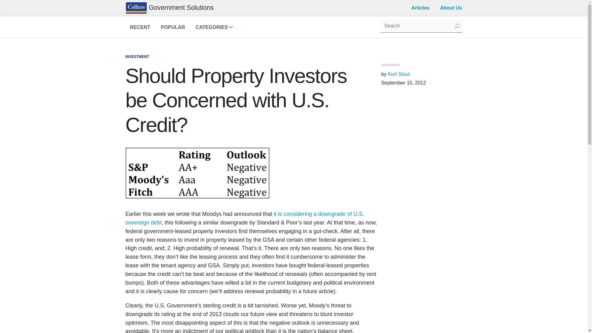  What do you see at coordinates (214, 28) in the screenshot?
I see `Articles` at bounding box center [214, 28].